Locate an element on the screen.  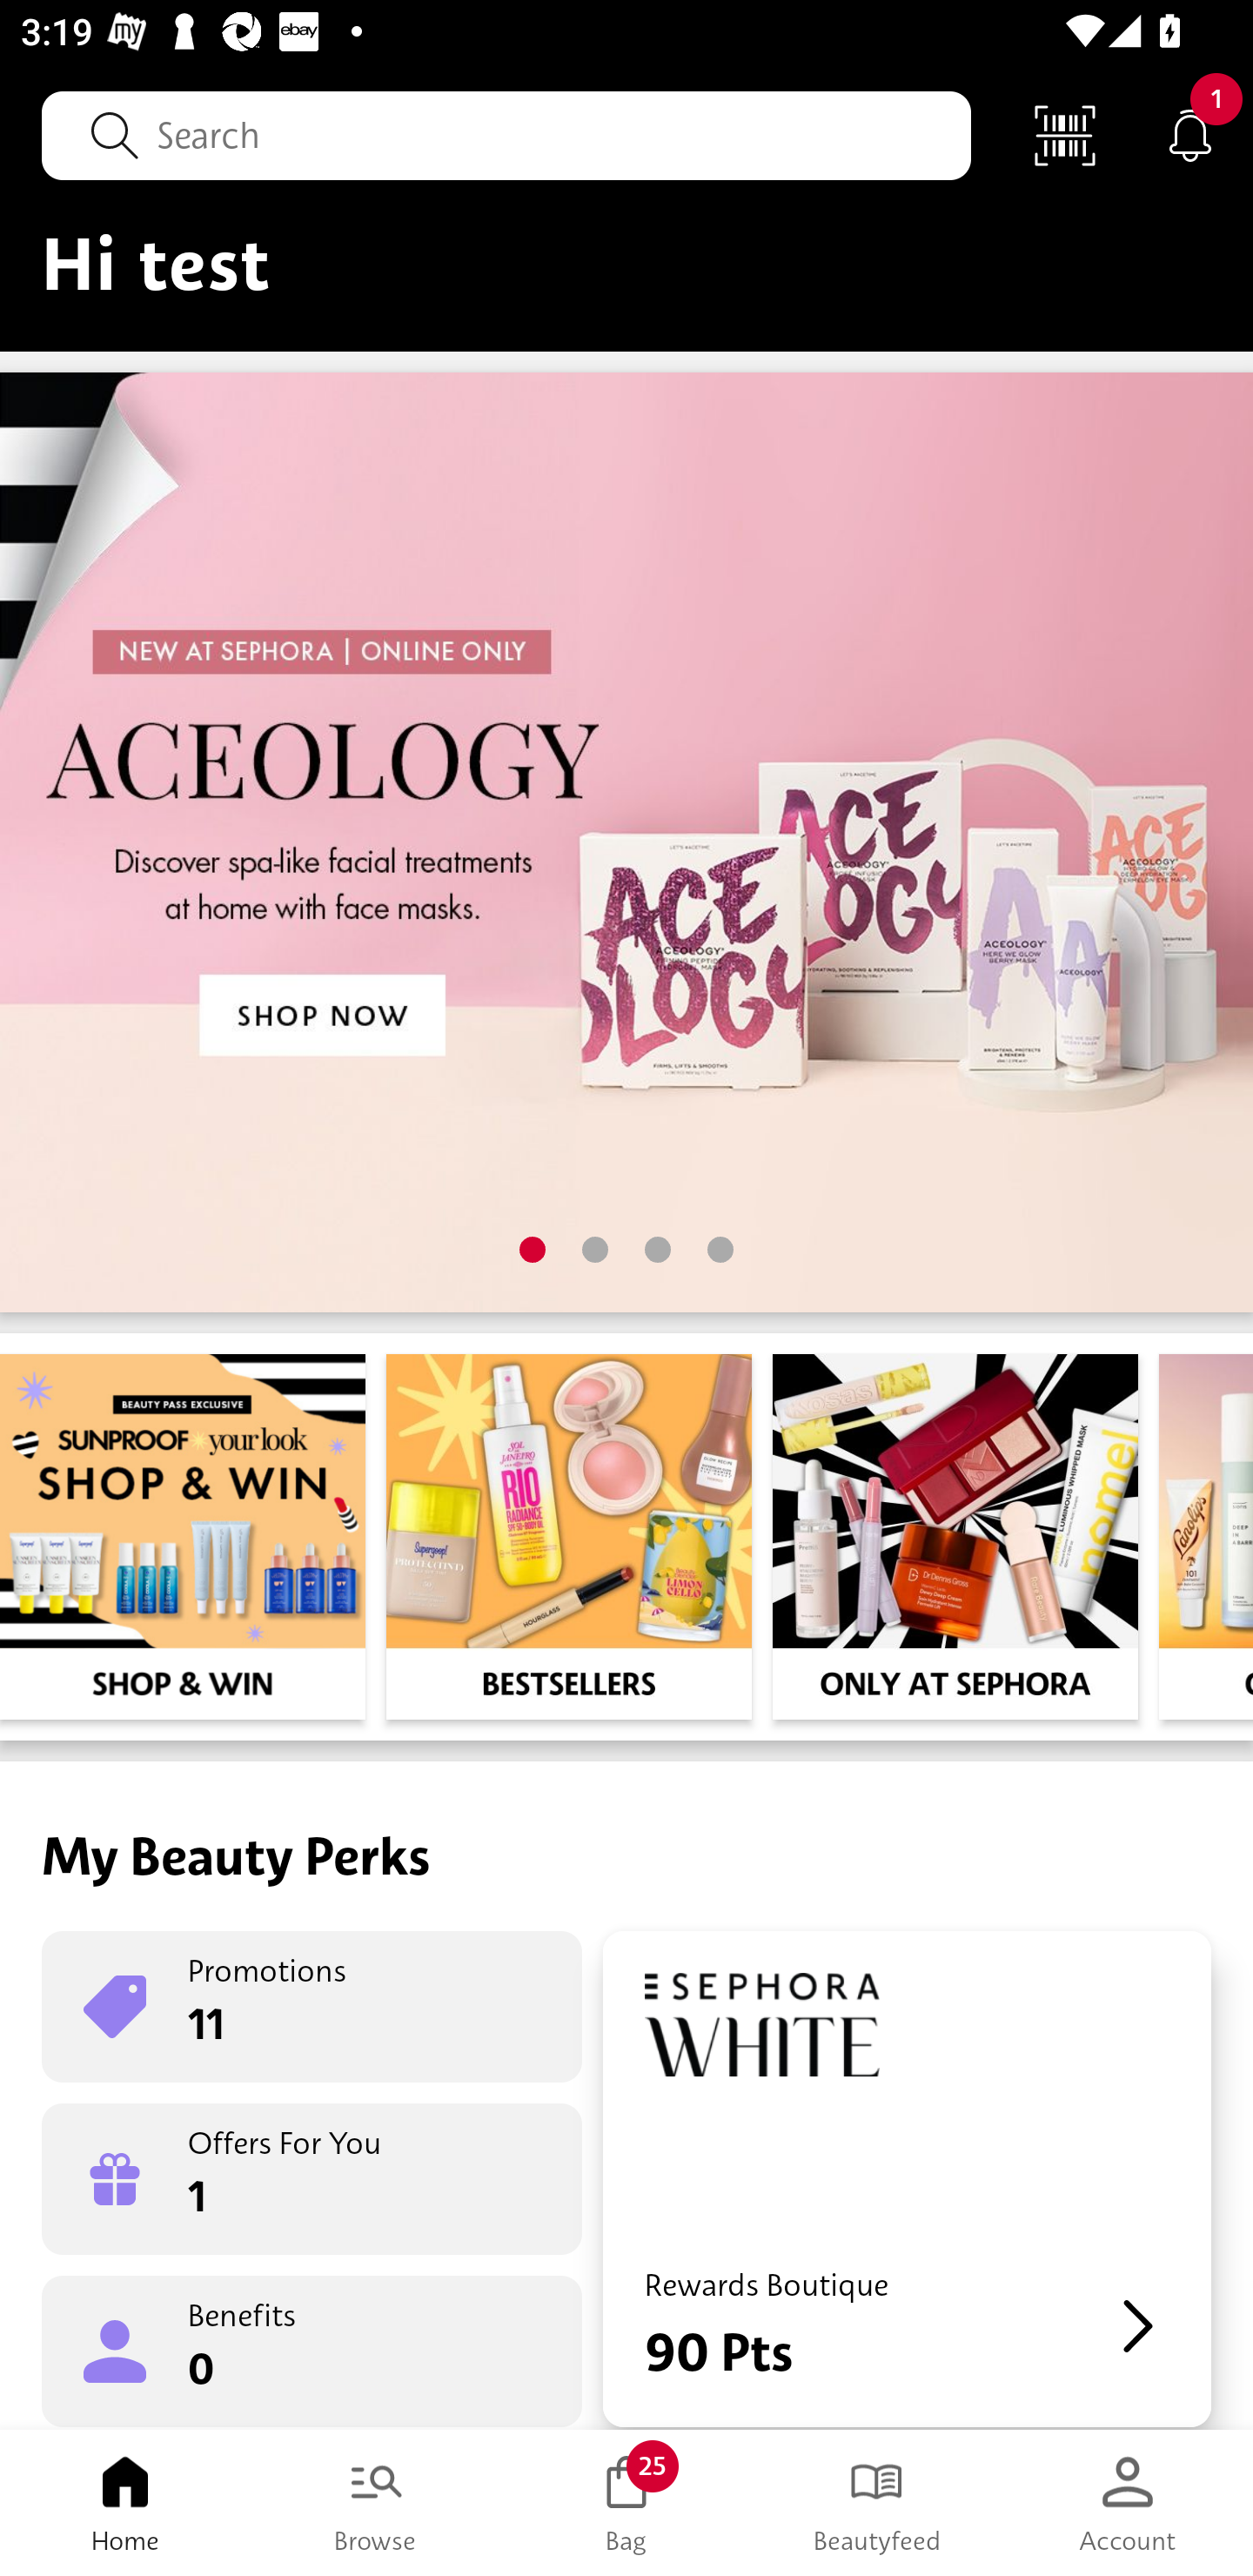
Notifications is located at coordinates (1190, 134).